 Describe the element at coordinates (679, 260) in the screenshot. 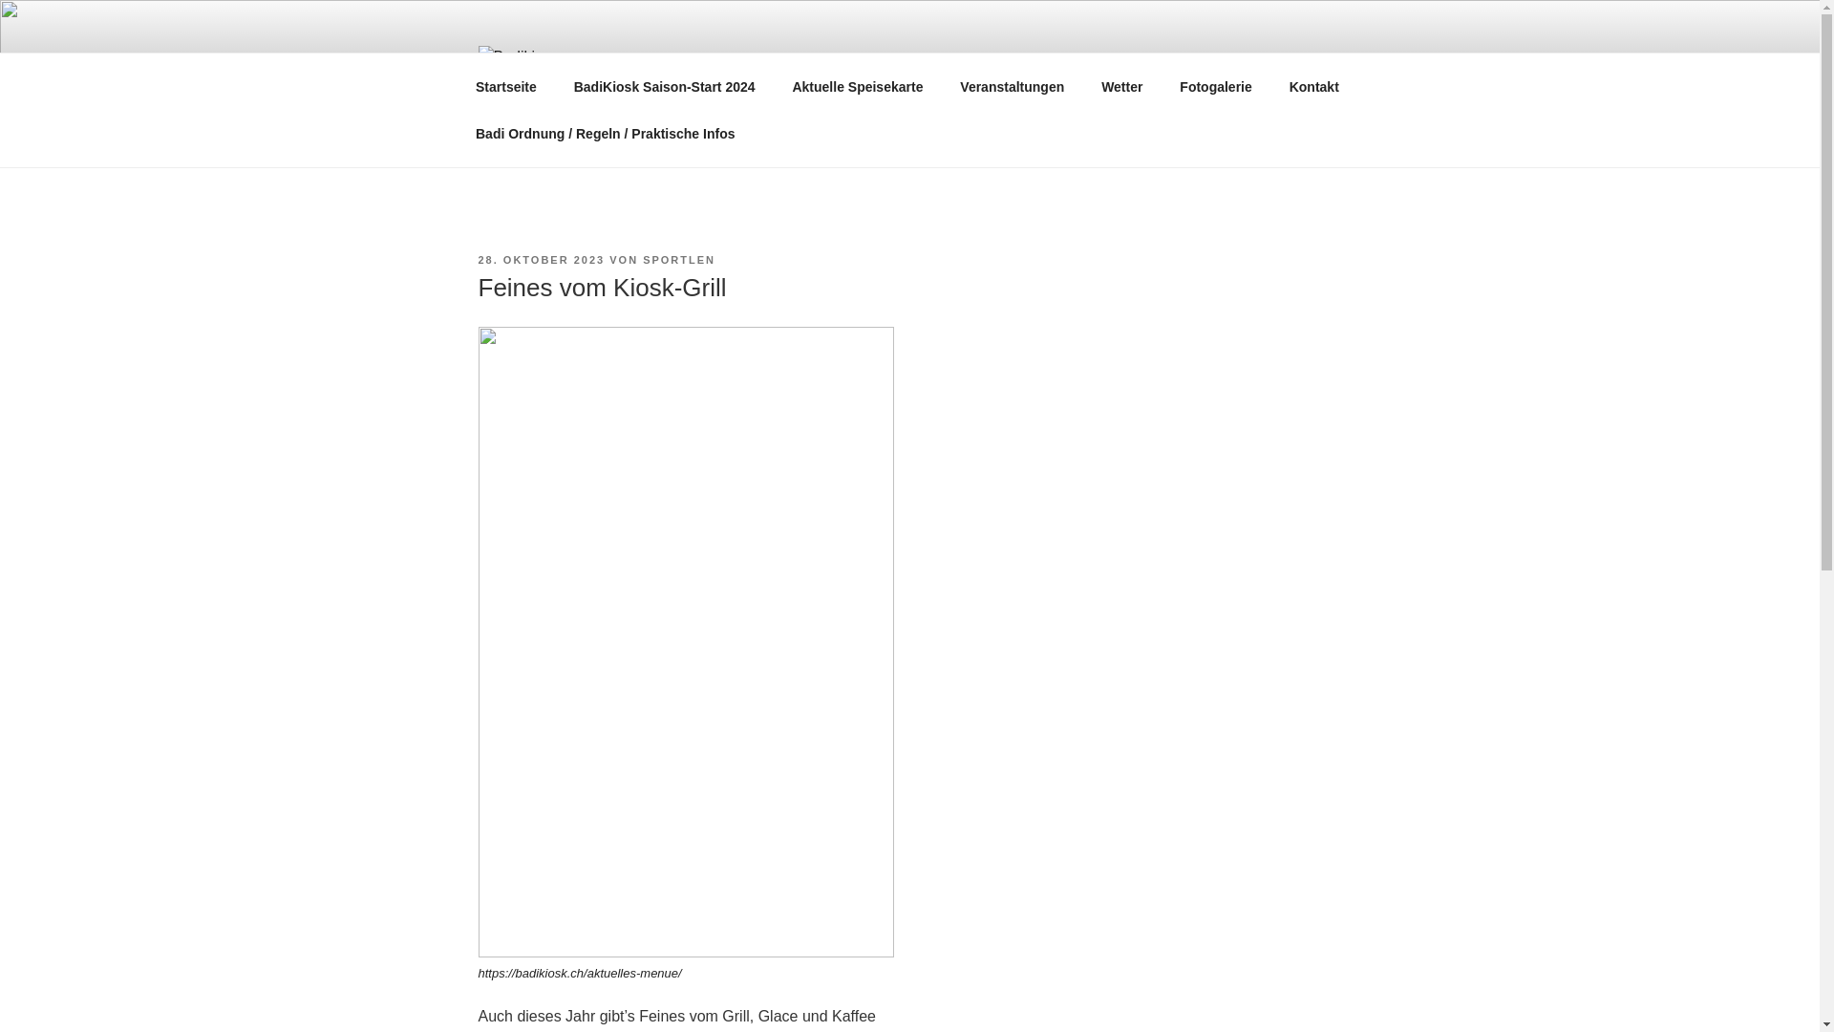

I see `SPORTLEN` at that location.